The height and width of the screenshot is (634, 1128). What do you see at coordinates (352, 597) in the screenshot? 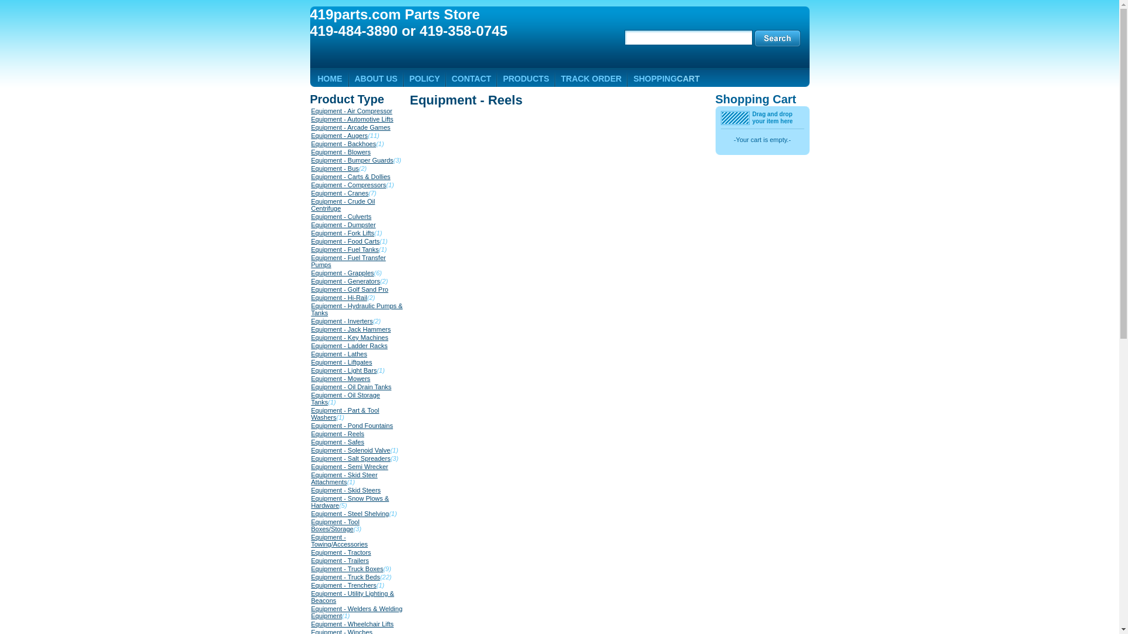
I see `Equipment - Utility Lighting & Beacons` at bounding box center [352, 597].